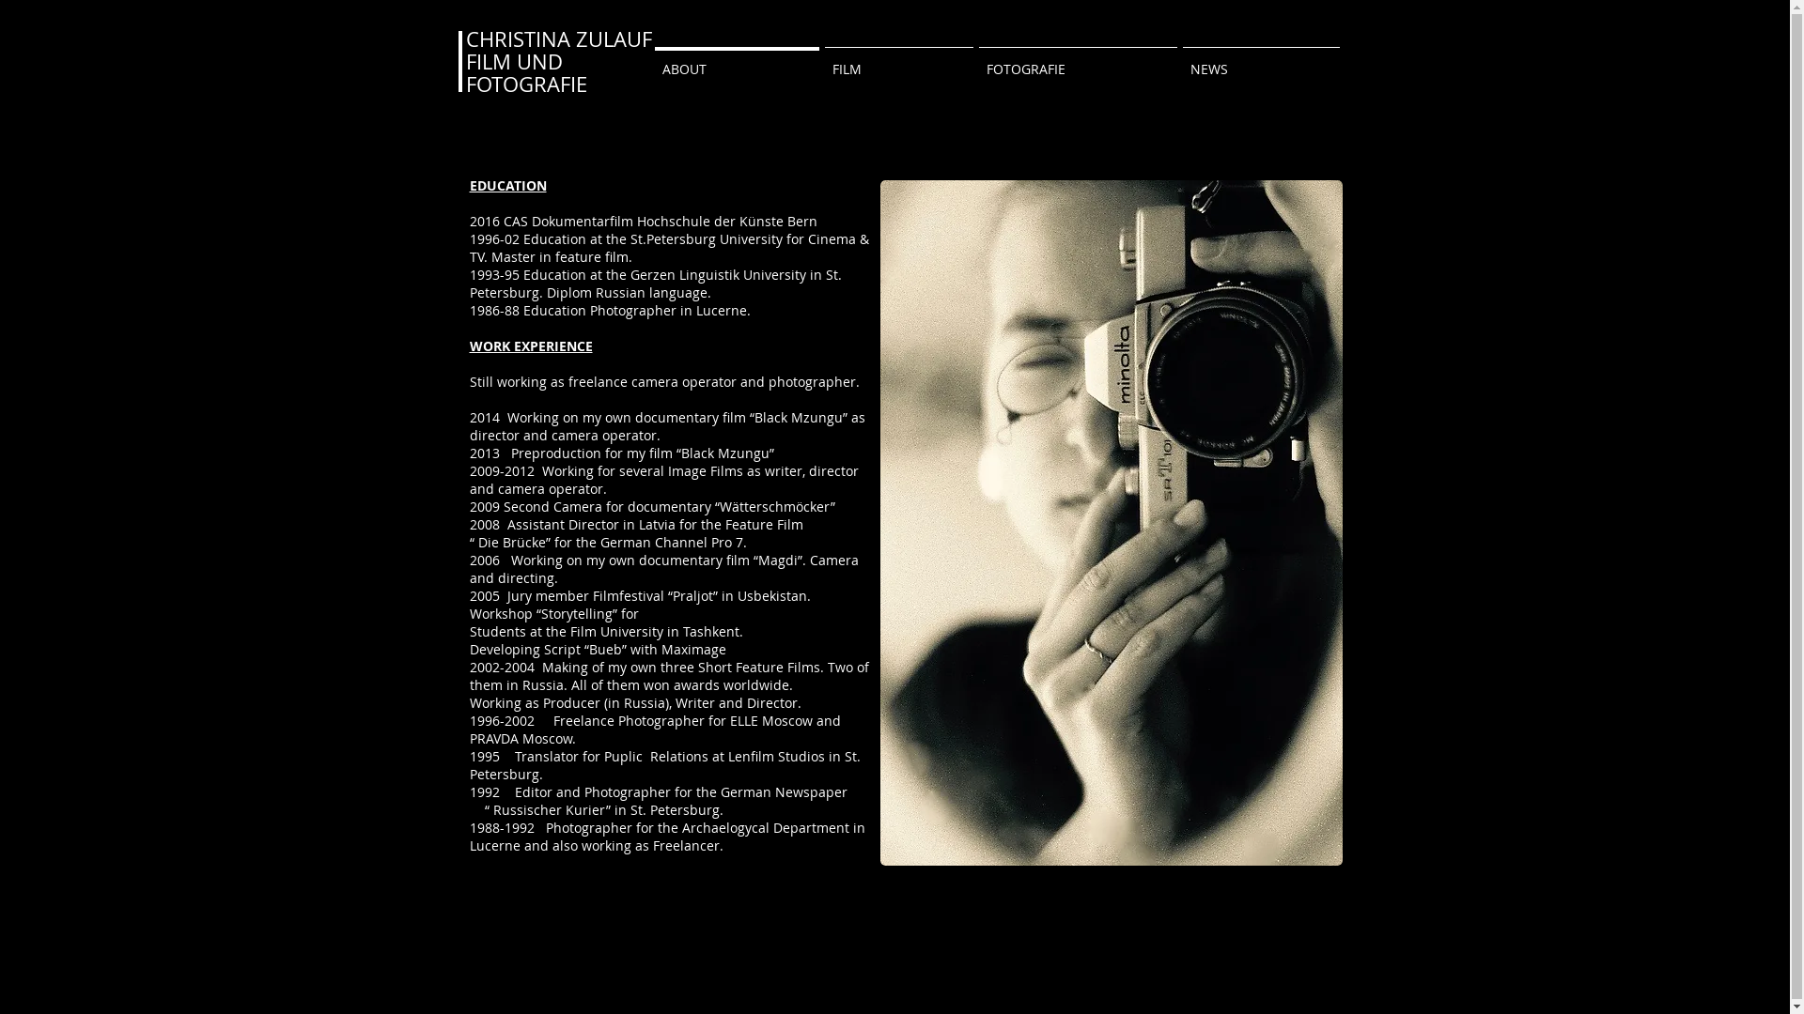  I want to click on CHRISTINA ZULAUF, so click(559, 39).